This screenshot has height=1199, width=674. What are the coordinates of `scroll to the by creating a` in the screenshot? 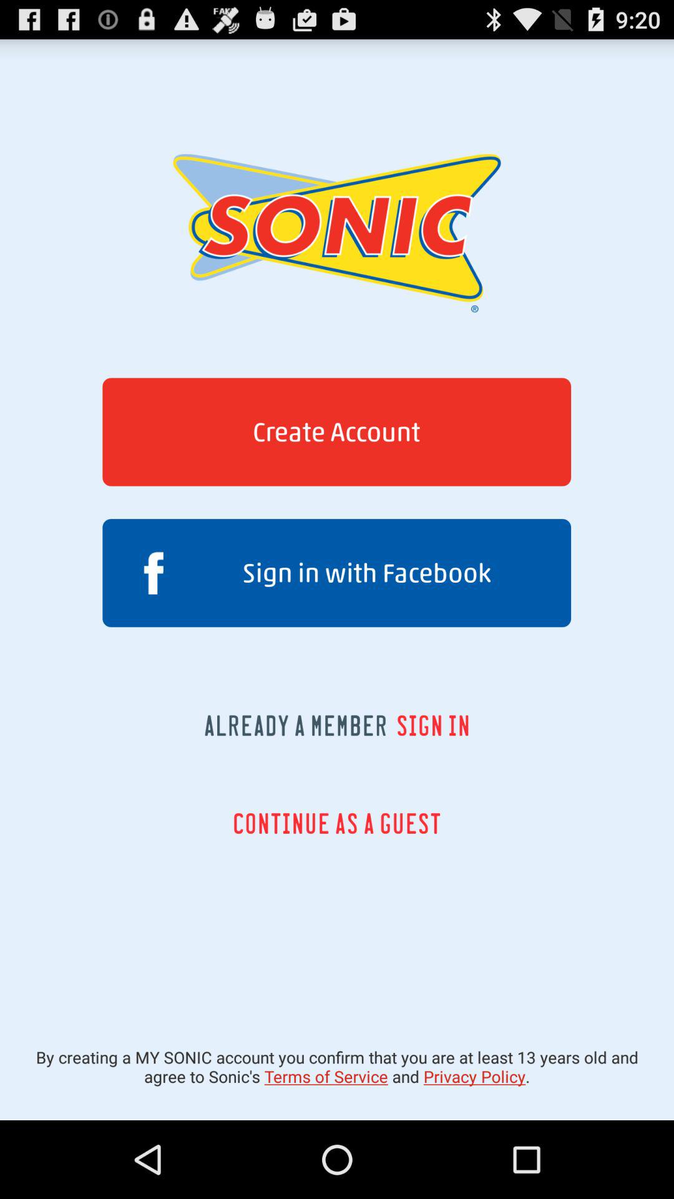 It's located at (337, 1067).